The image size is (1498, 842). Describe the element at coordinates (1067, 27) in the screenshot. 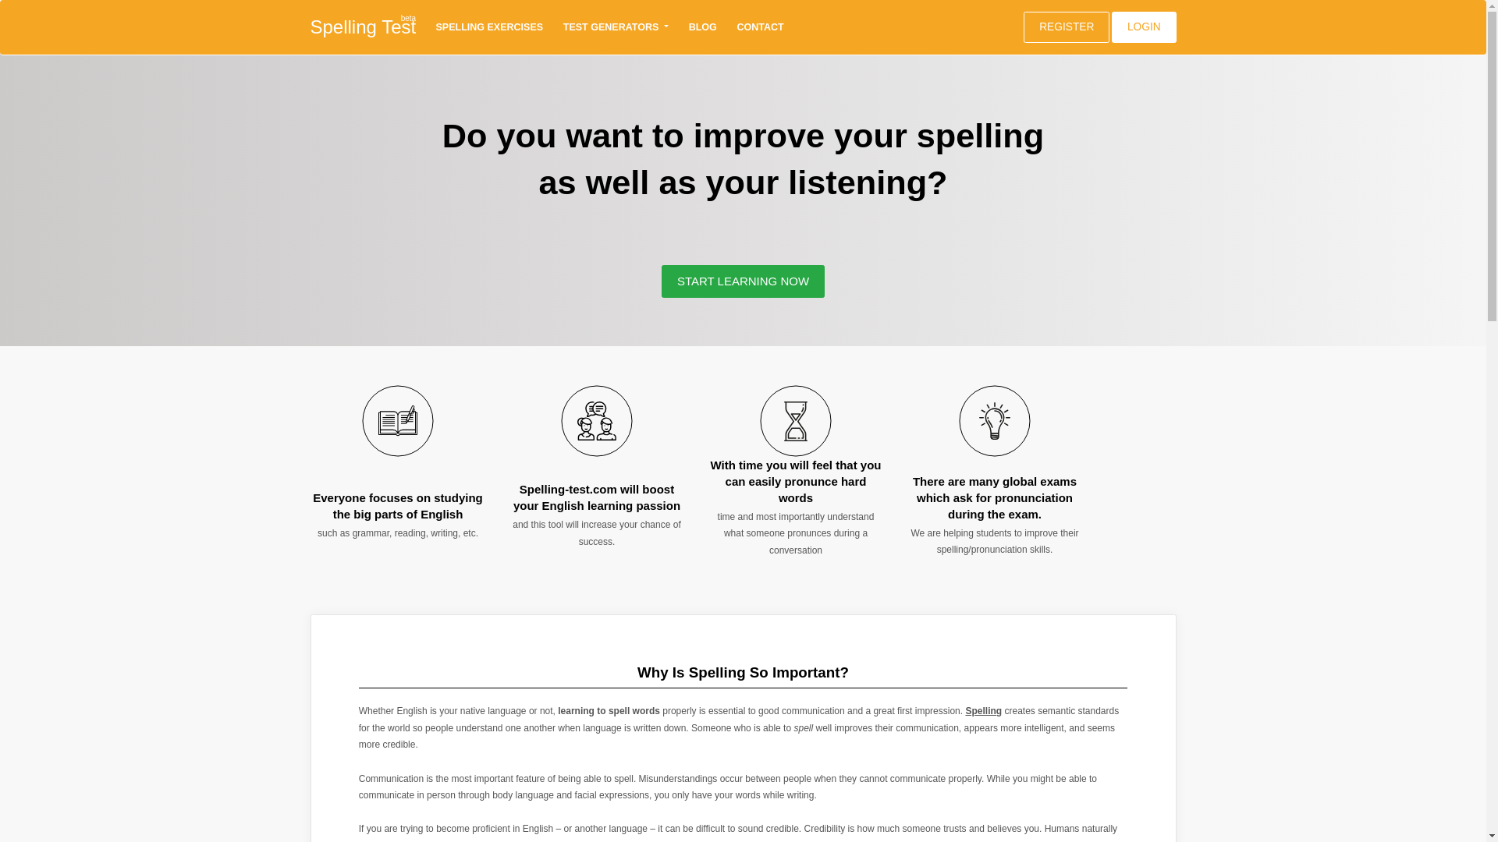

I see `REGISTER` at that location.